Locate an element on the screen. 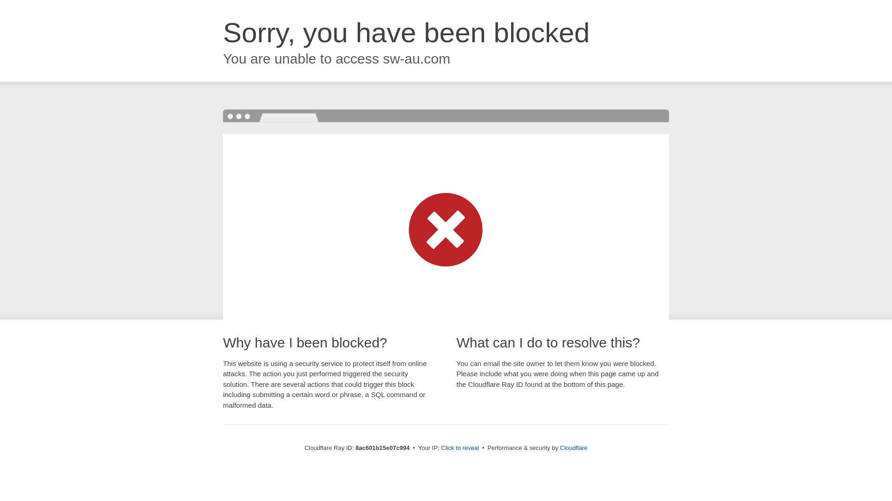  Click to reveal is located at coordinates (460, 448).